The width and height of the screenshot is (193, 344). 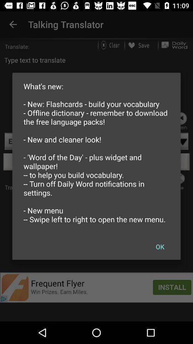 I want to click on turn off icon below the what s new icon, so click(x=160, y=247).